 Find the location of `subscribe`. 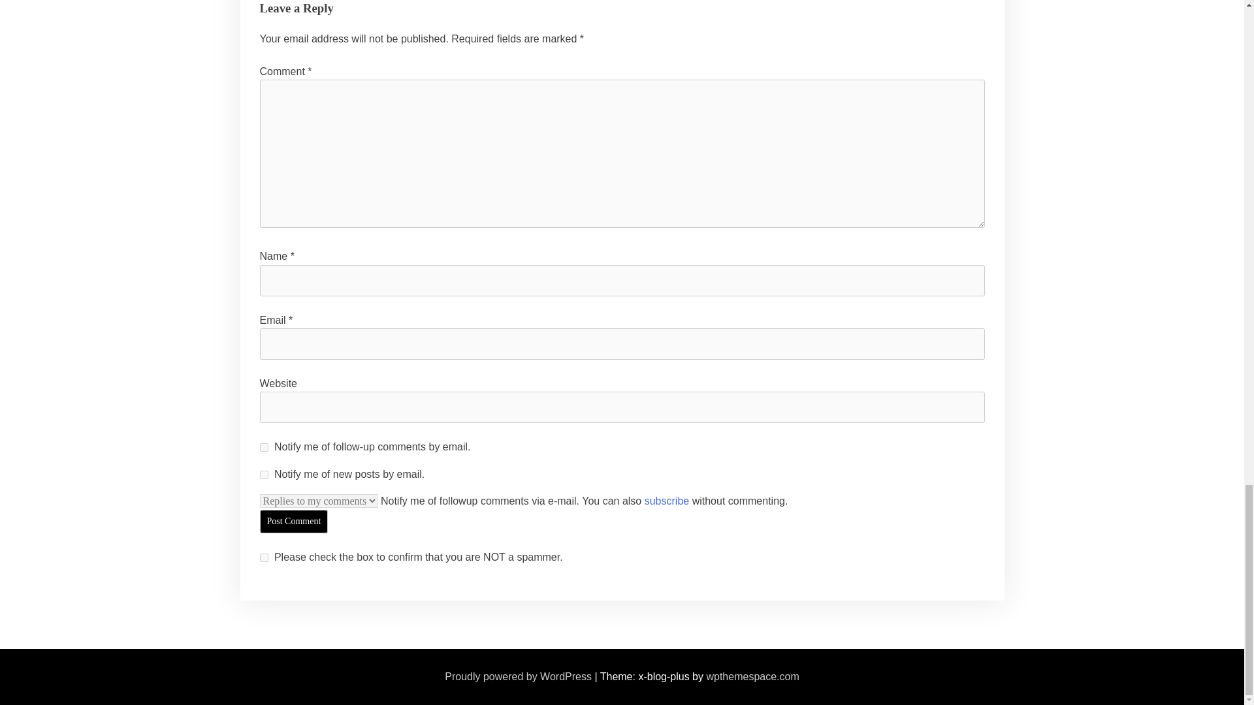

subscribe is located at coordinates (264, 448).